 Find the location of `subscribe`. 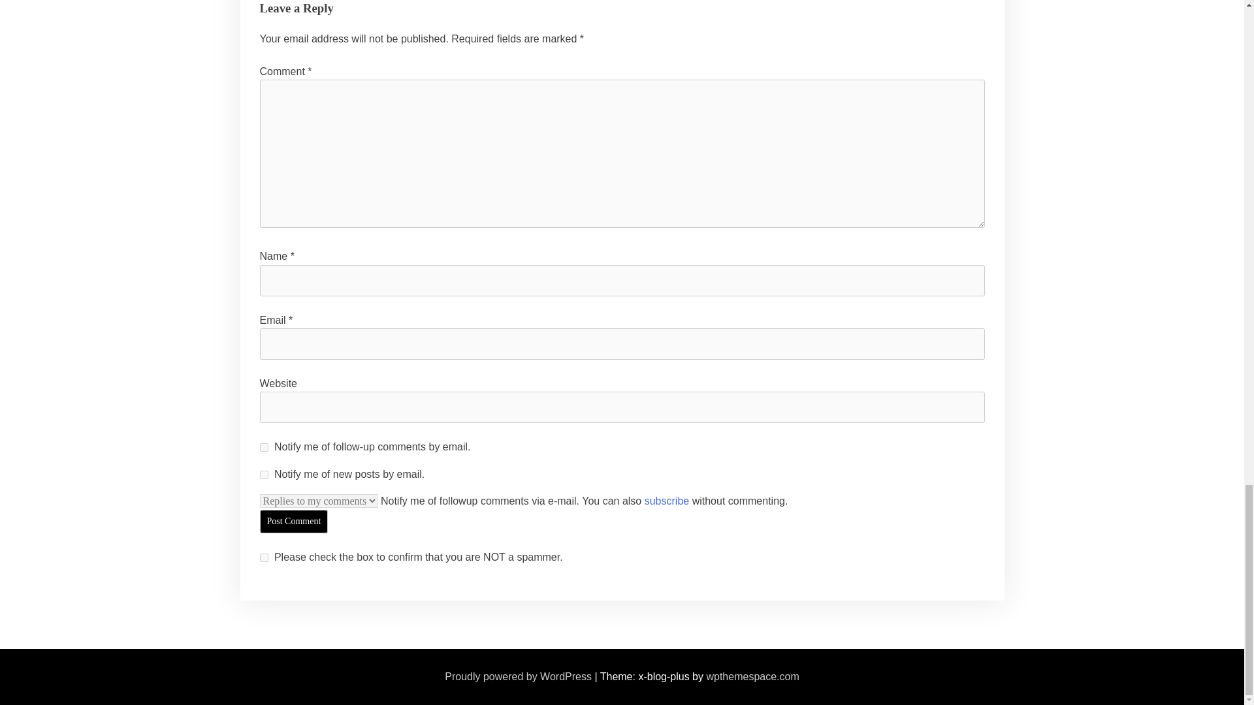

subscribe is located at coordinates (264, 448).